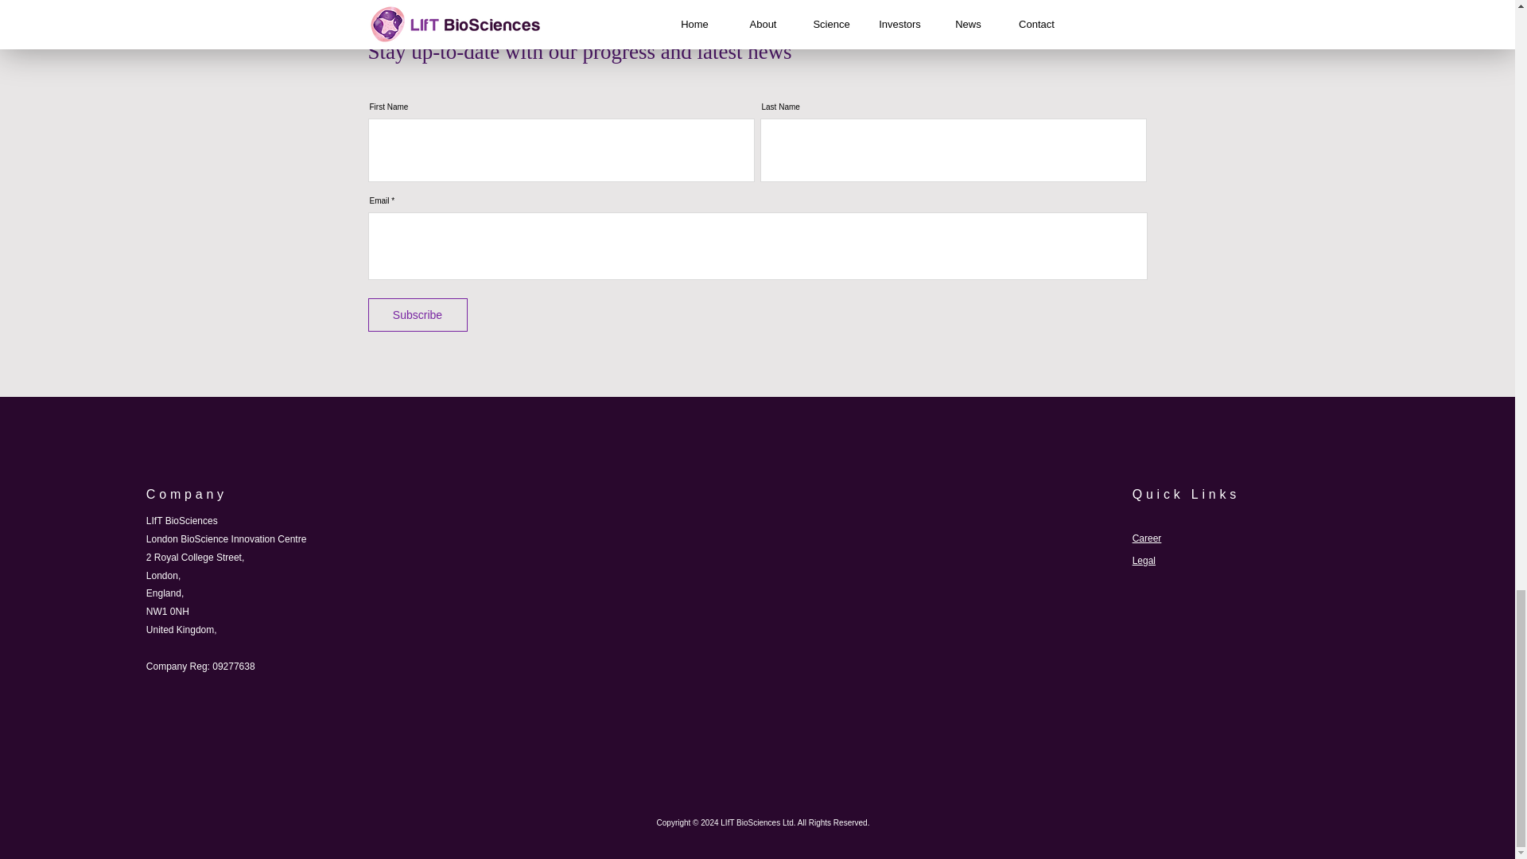 This screenshot has width=1527, height=859. Describe the element at coordinates (1147, 538) in the screenshot. I see `Career` at that location.